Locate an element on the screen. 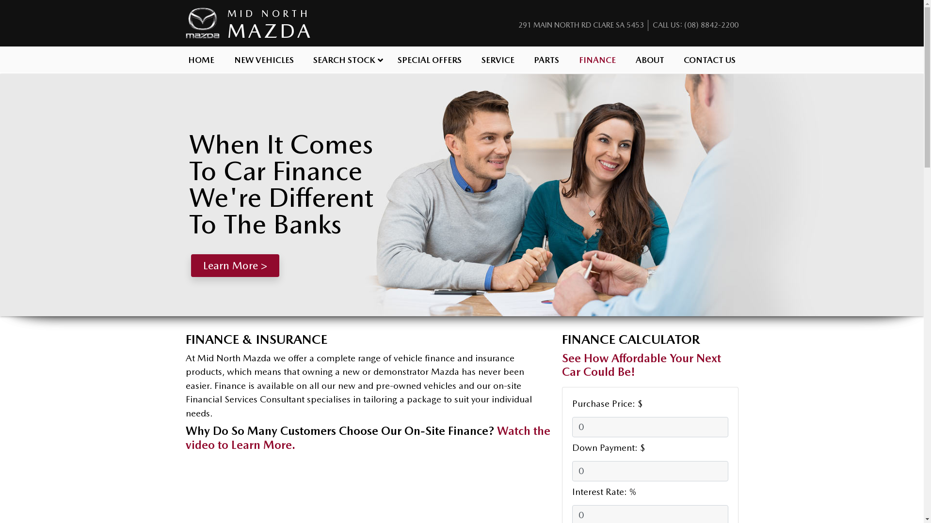 This screenshot has height=523, width=931. NEW VEHICLES is located at coordinates (264, 59).